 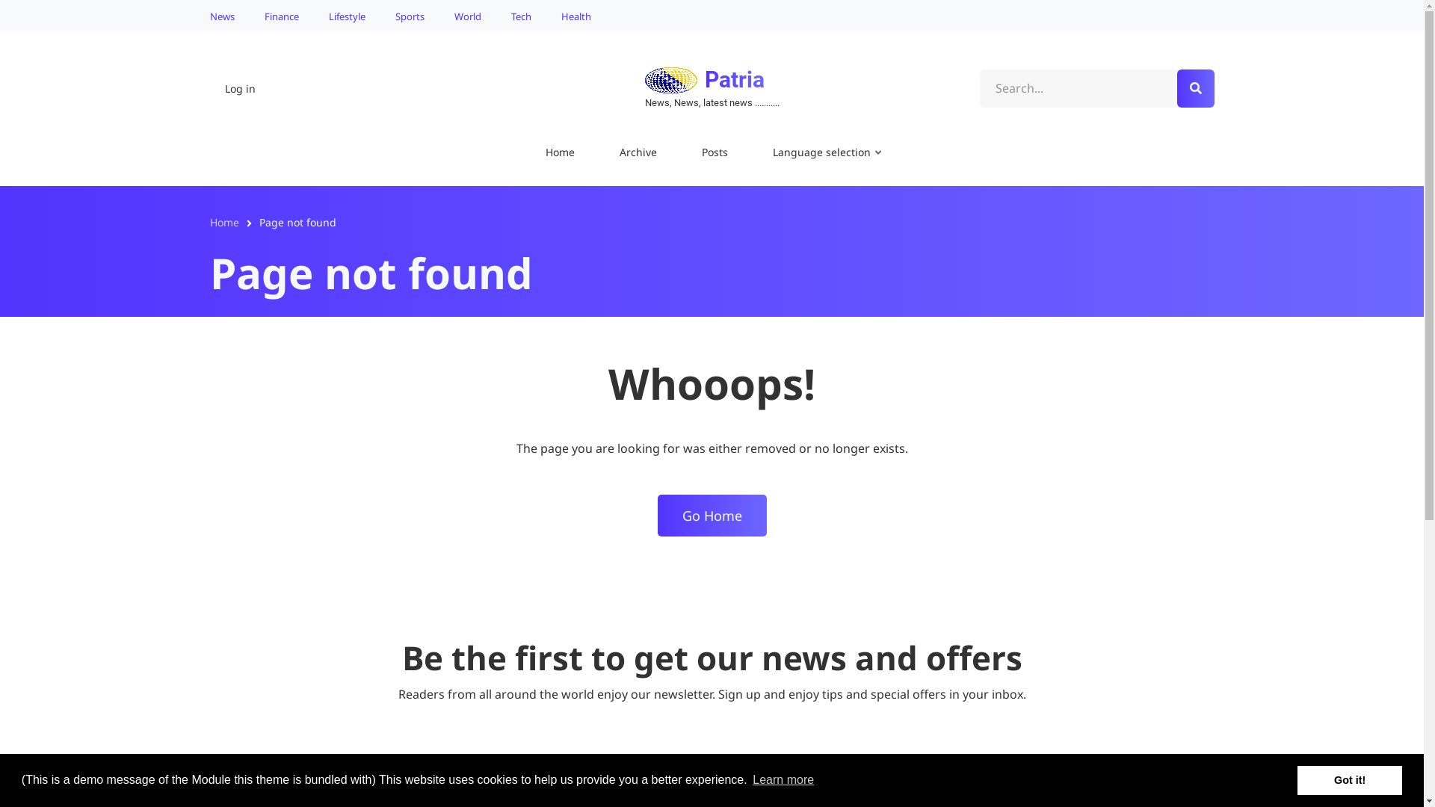 What do you see at coordinates (347, 15) in the screenshot?
I see `Lifestyle` at bounding box center [347, 15].